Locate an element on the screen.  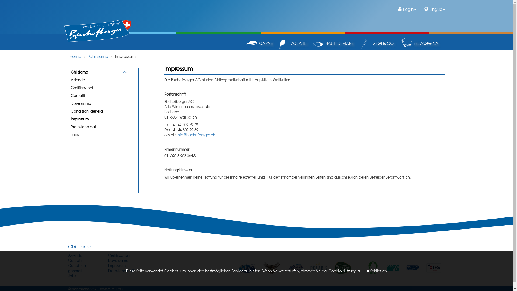
Contatti is located at coordinates (75, 260).